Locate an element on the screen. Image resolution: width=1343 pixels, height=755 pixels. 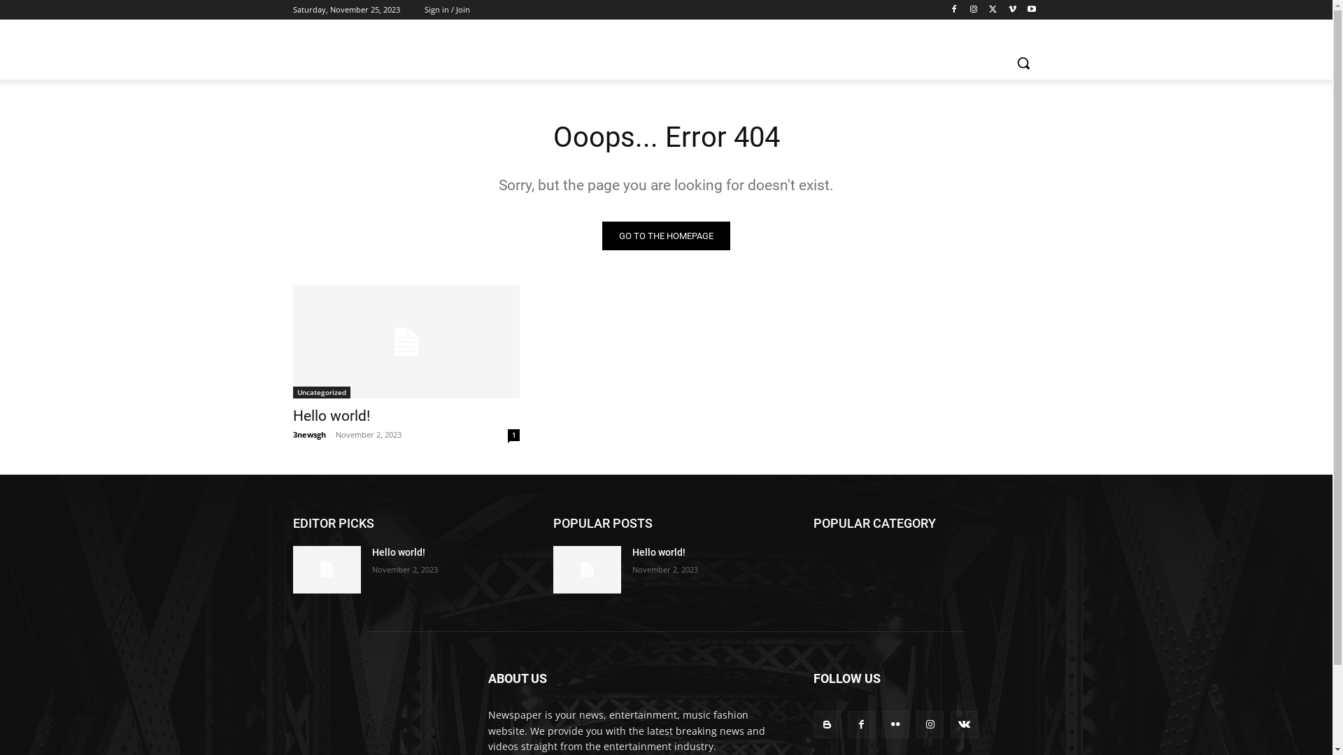
Hello world! is located at coordinates (399, 552).